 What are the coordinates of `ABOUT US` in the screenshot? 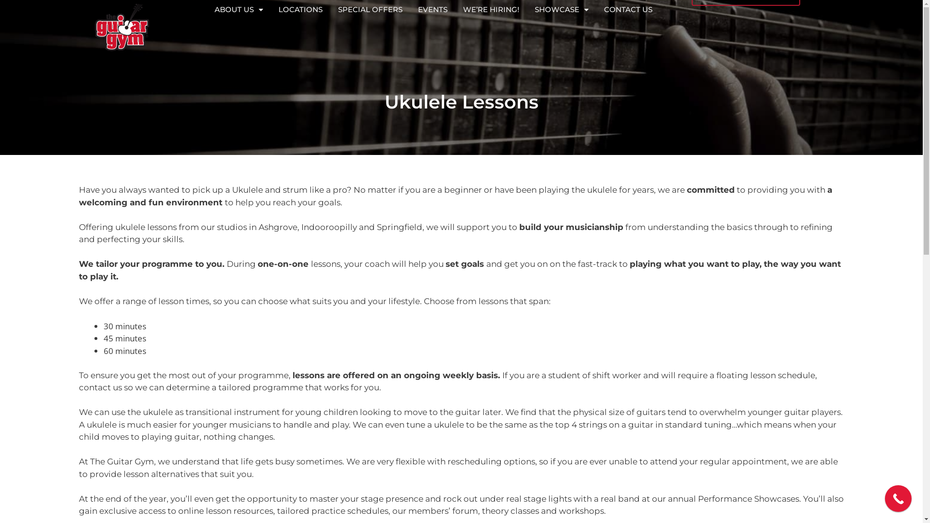 It's located at (239, 10).